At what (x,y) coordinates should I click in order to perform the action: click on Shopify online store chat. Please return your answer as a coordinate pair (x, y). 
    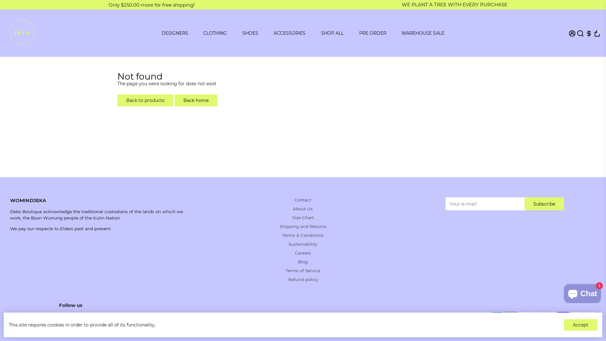
    Looking at the image, I should click on (583, 292).